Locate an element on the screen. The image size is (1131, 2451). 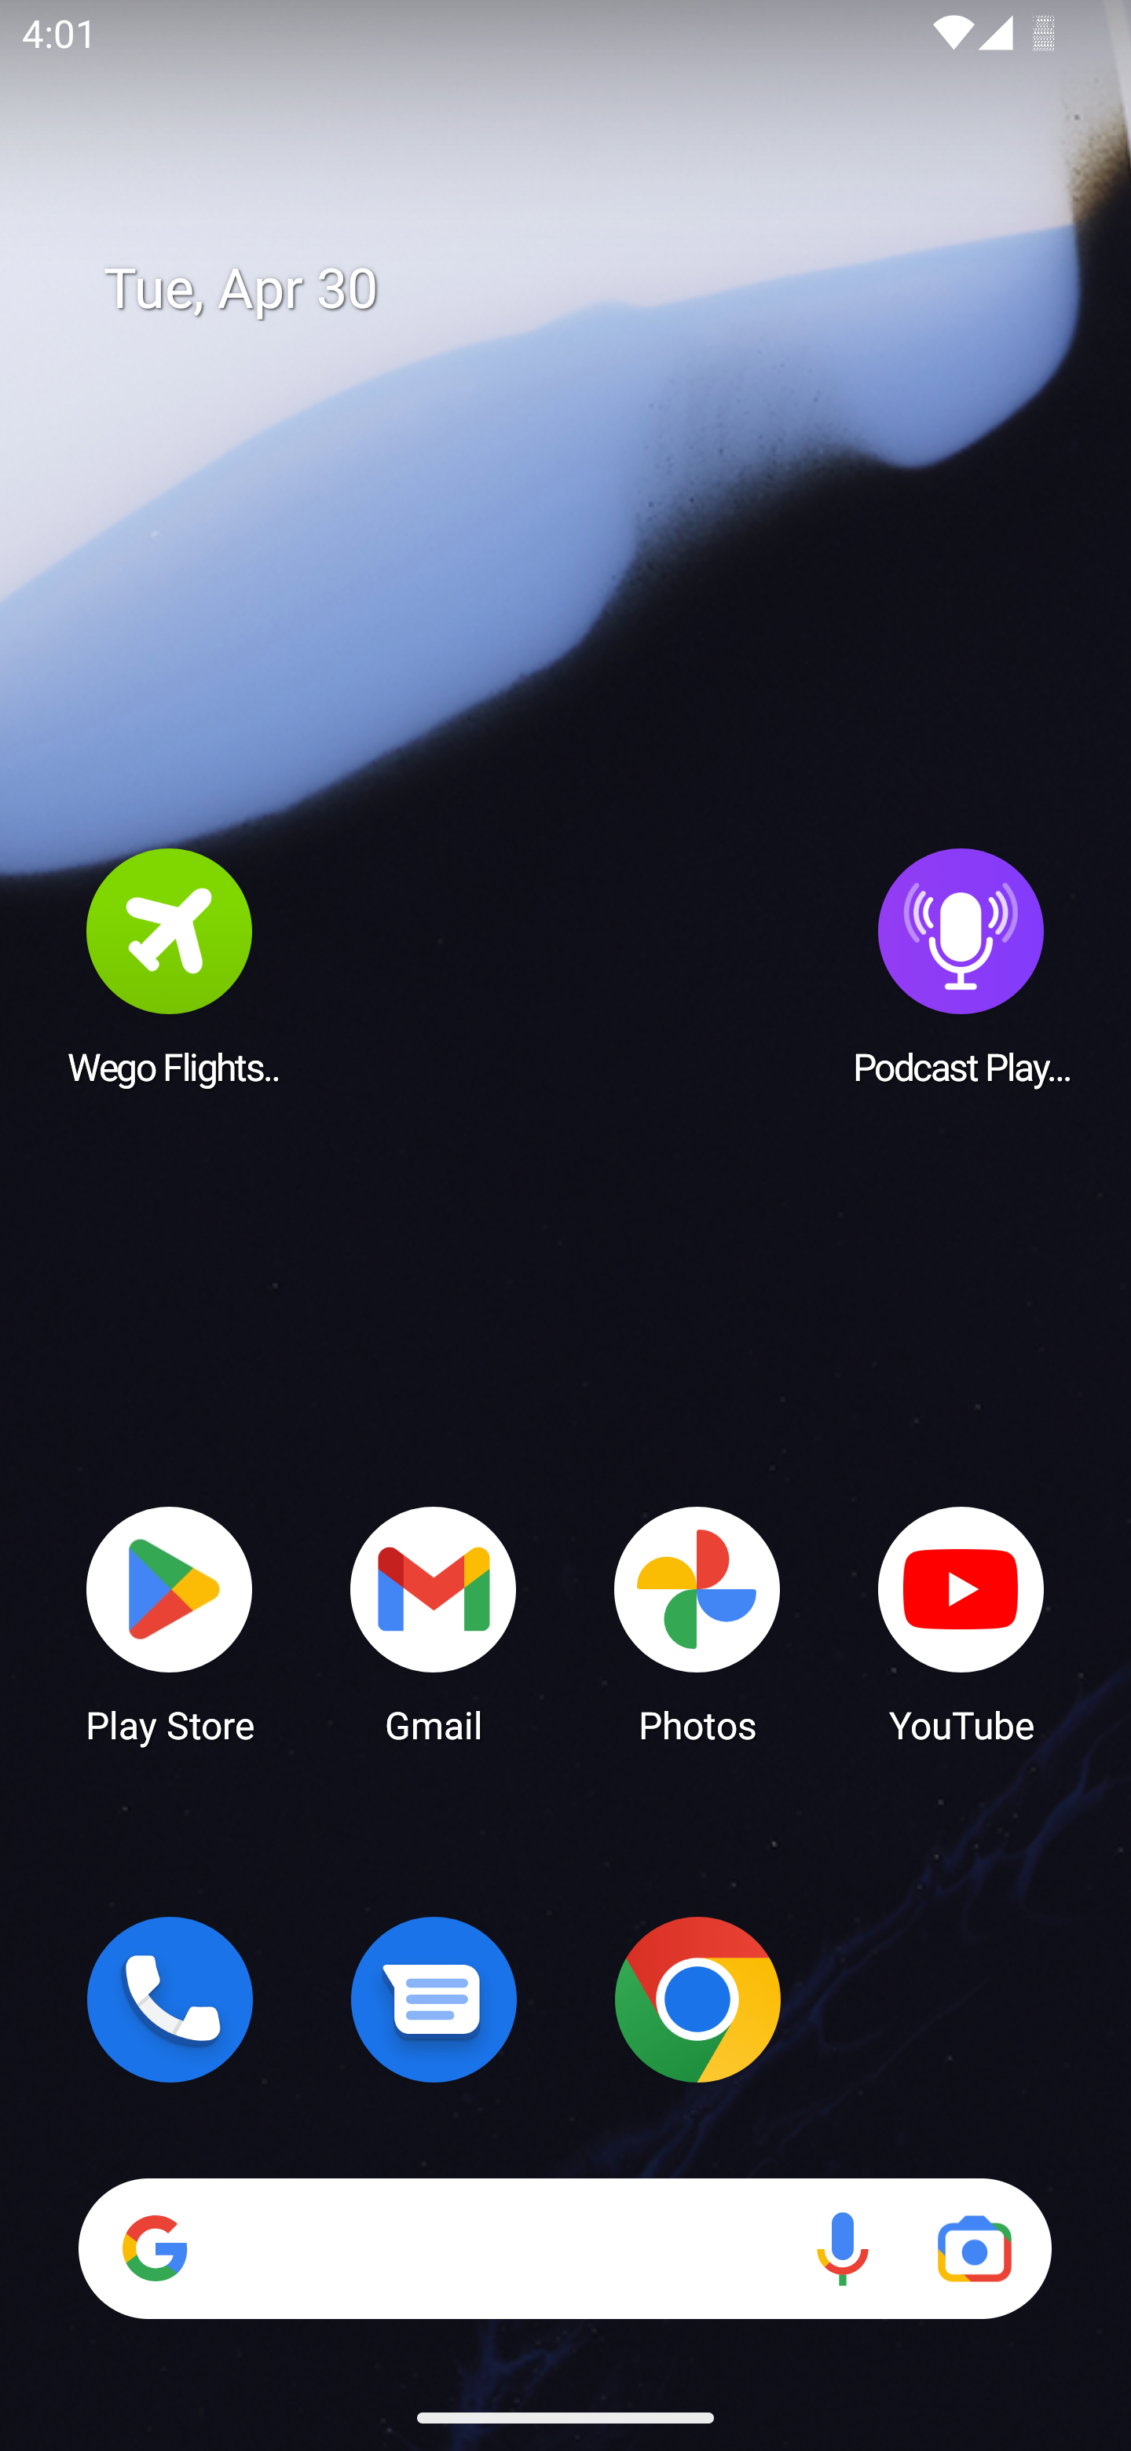
Google Lens is located at coordinates (974, 2248).